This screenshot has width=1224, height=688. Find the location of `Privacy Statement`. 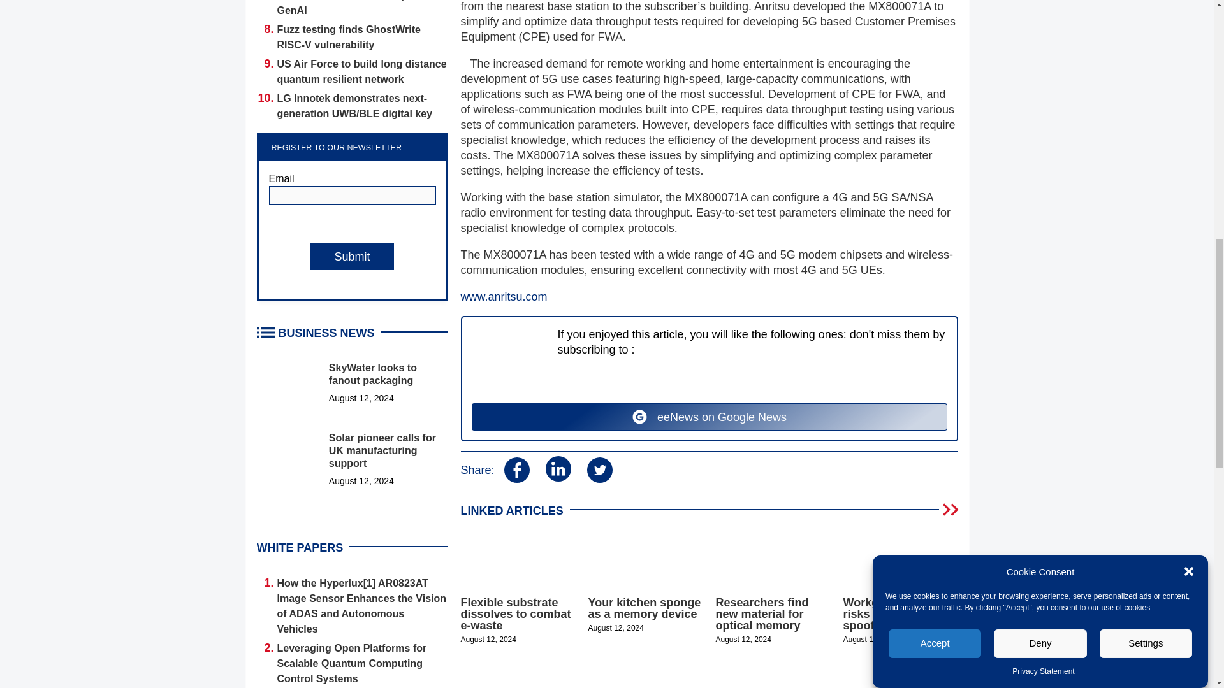

Privacy Statement is located at coordinates (1043, 92).